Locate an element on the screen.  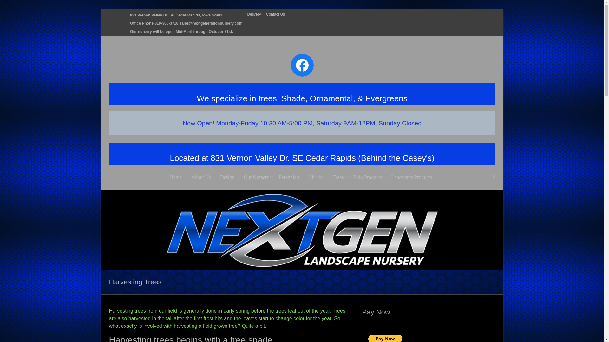
Design is located at coordinates (227, 177).